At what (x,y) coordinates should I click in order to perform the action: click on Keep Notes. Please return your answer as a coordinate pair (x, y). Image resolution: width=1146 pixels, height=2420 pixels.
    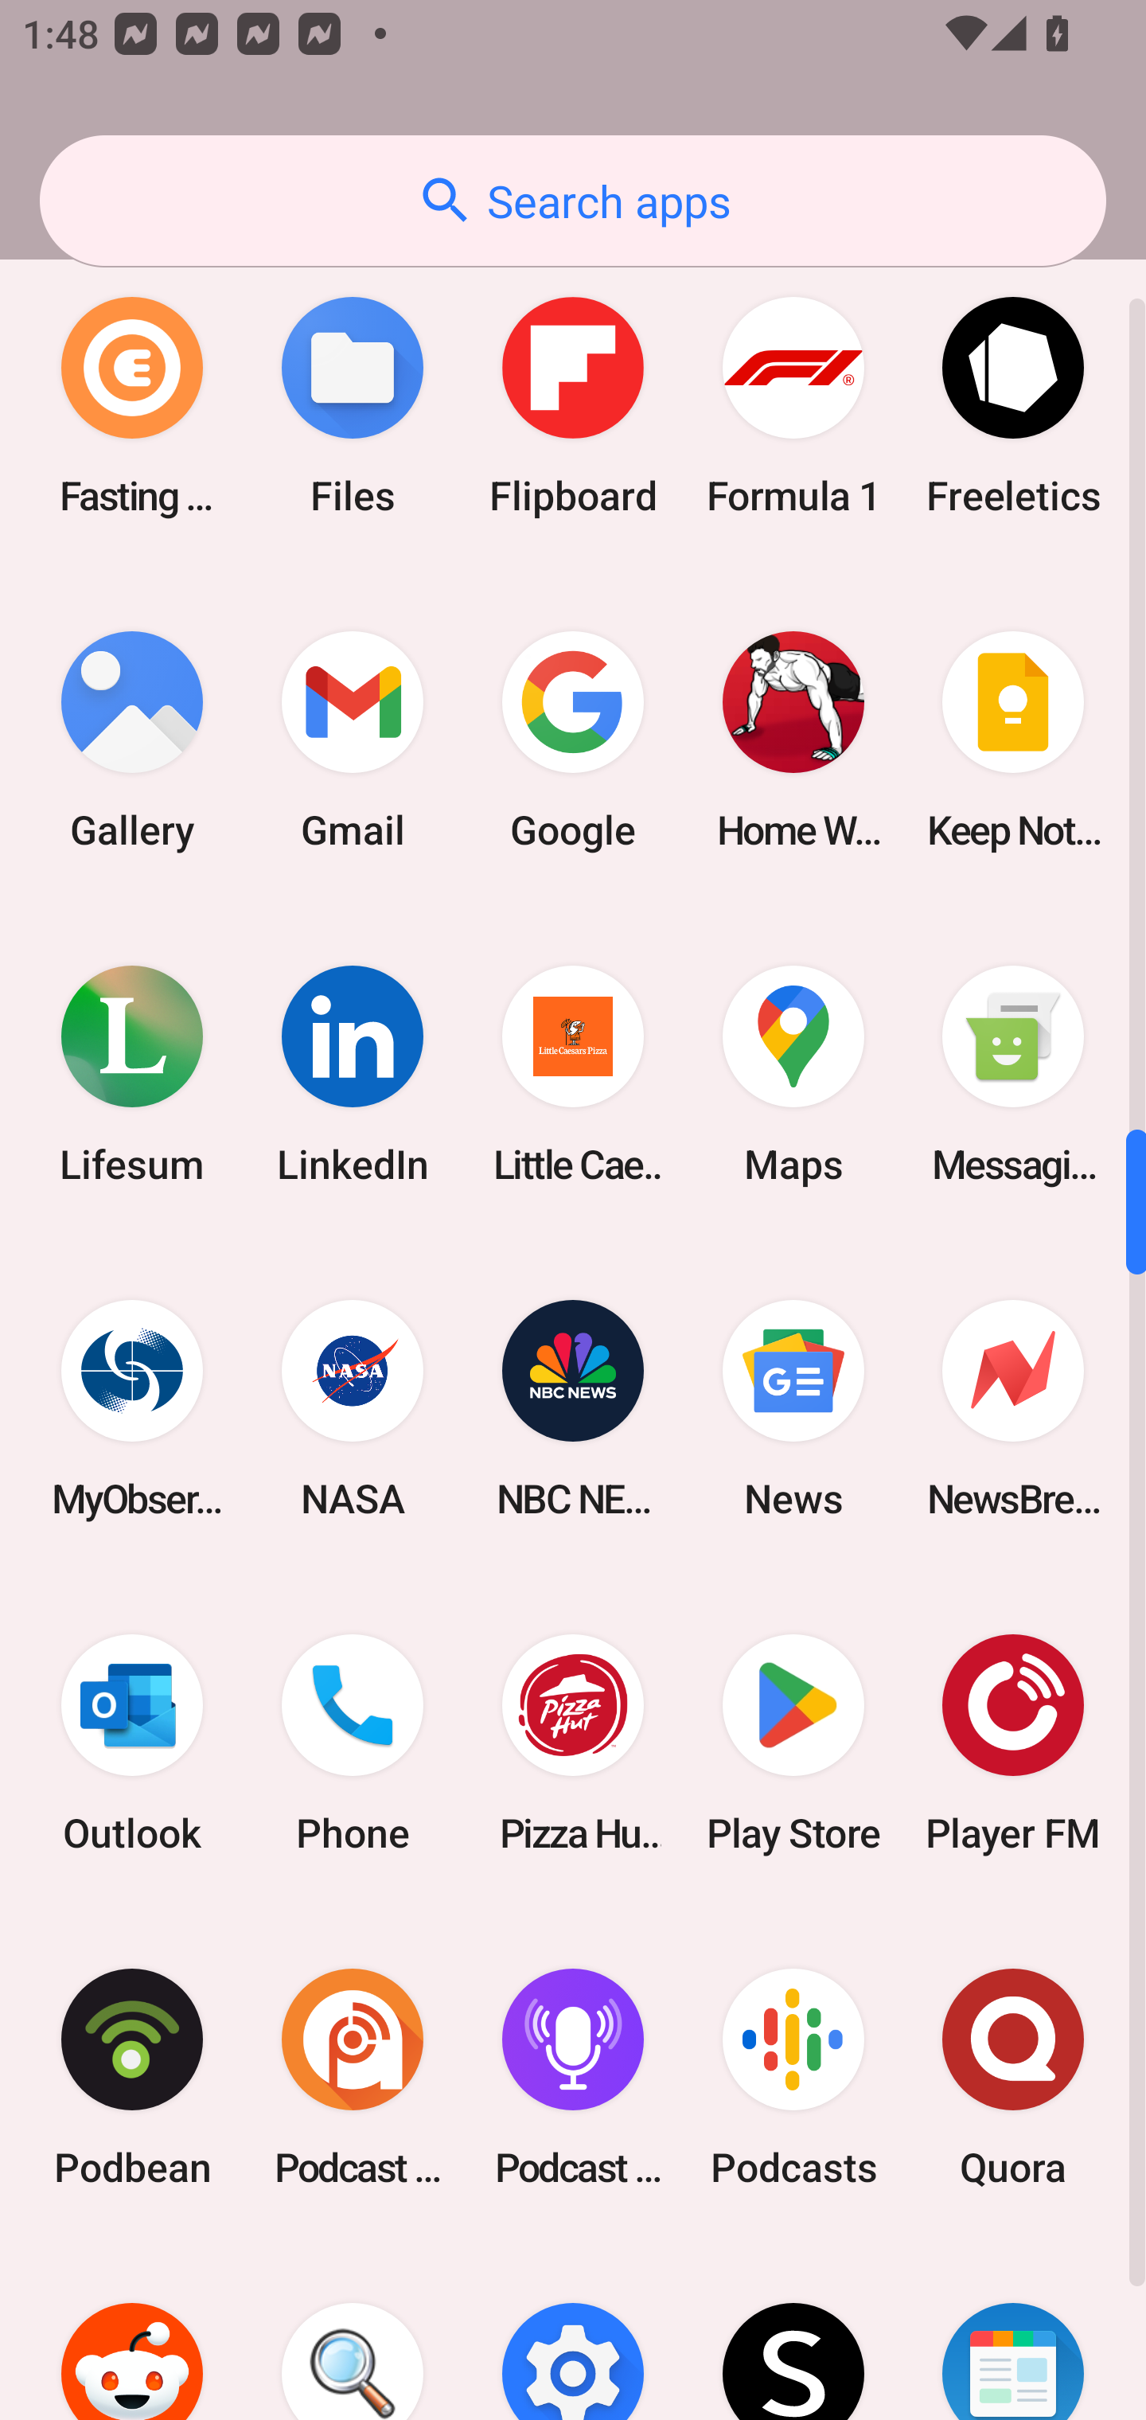
    Looking at the image, I should click on (1013, 740).